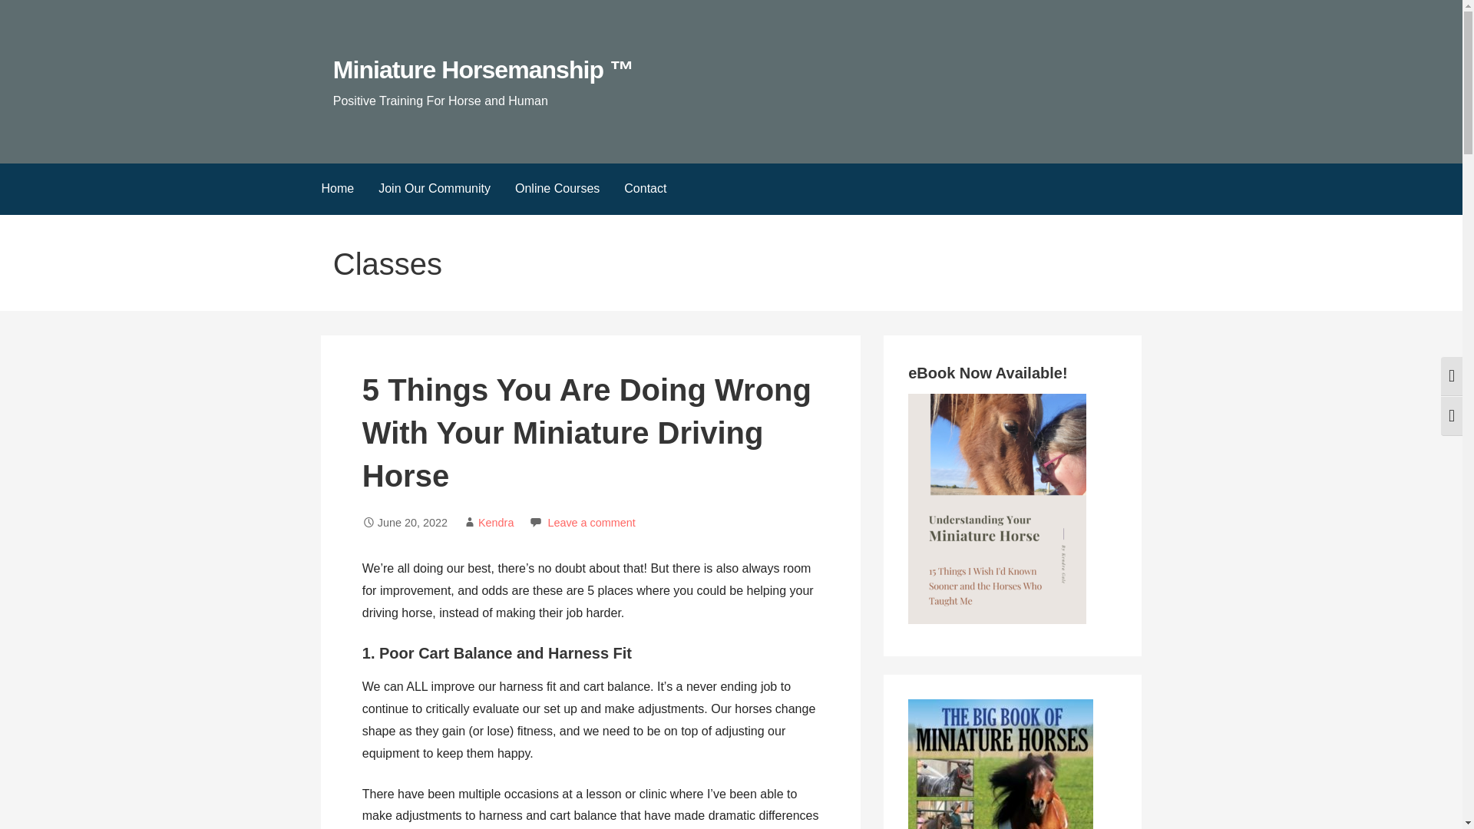  What do you see at coordinates (31, 15) in the screenshot?
I see `Search` at bounding box center [31, 15].